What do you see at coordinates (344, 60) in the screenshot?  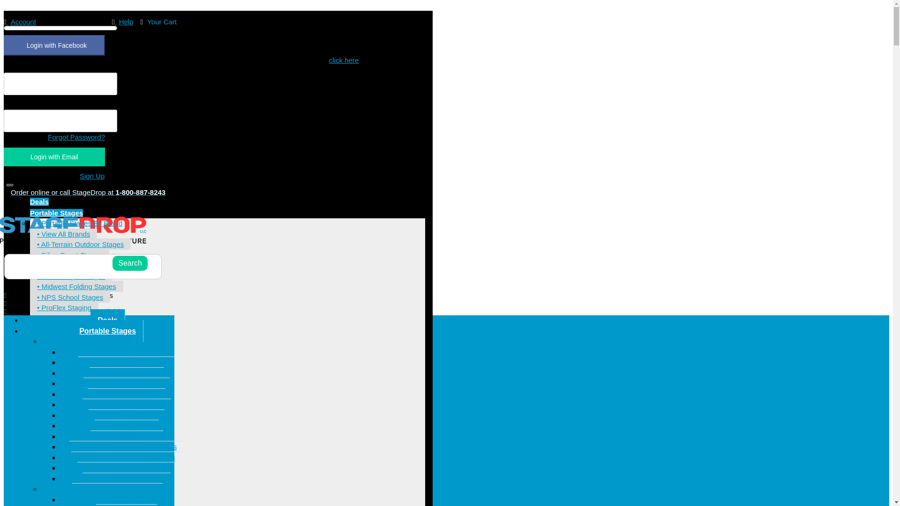 I see `click here` at bounding box center [344, 60].